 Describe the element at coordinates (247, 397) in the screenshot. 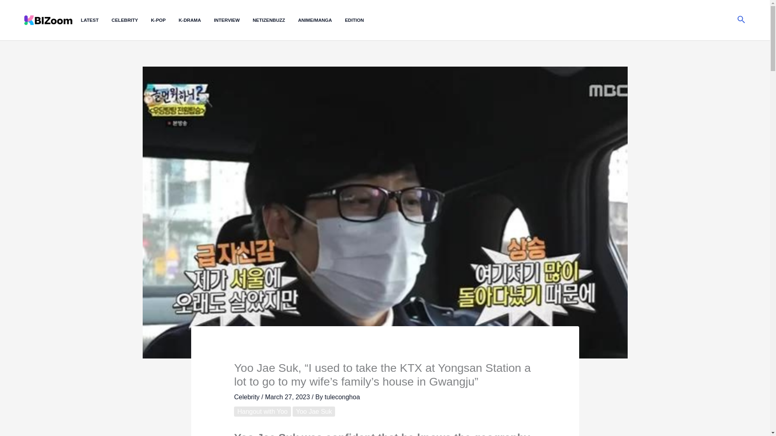

I see `Celebrity` at that location.